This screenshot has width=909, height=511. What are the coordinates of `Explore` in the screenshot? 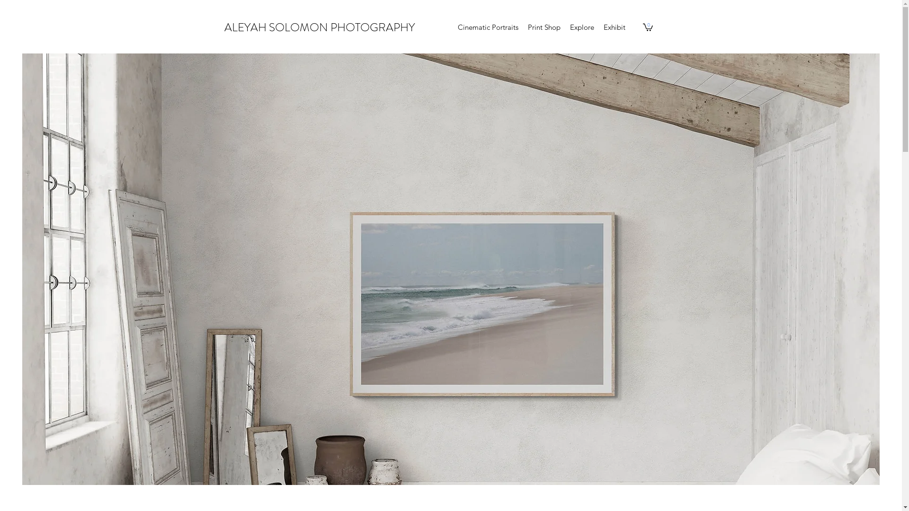 It's located at (582, 27).